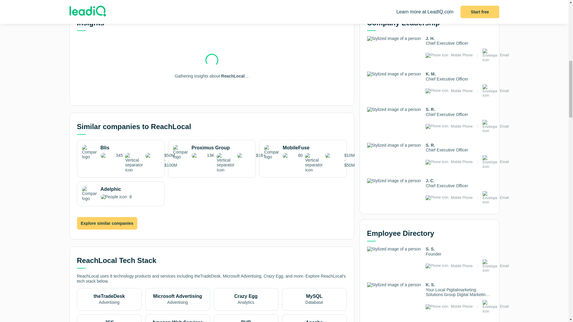 This screenshot has width=573, height=322. Describe the element at coordinates (283, 1) in the screenshot. I see `Email Format` at that location.